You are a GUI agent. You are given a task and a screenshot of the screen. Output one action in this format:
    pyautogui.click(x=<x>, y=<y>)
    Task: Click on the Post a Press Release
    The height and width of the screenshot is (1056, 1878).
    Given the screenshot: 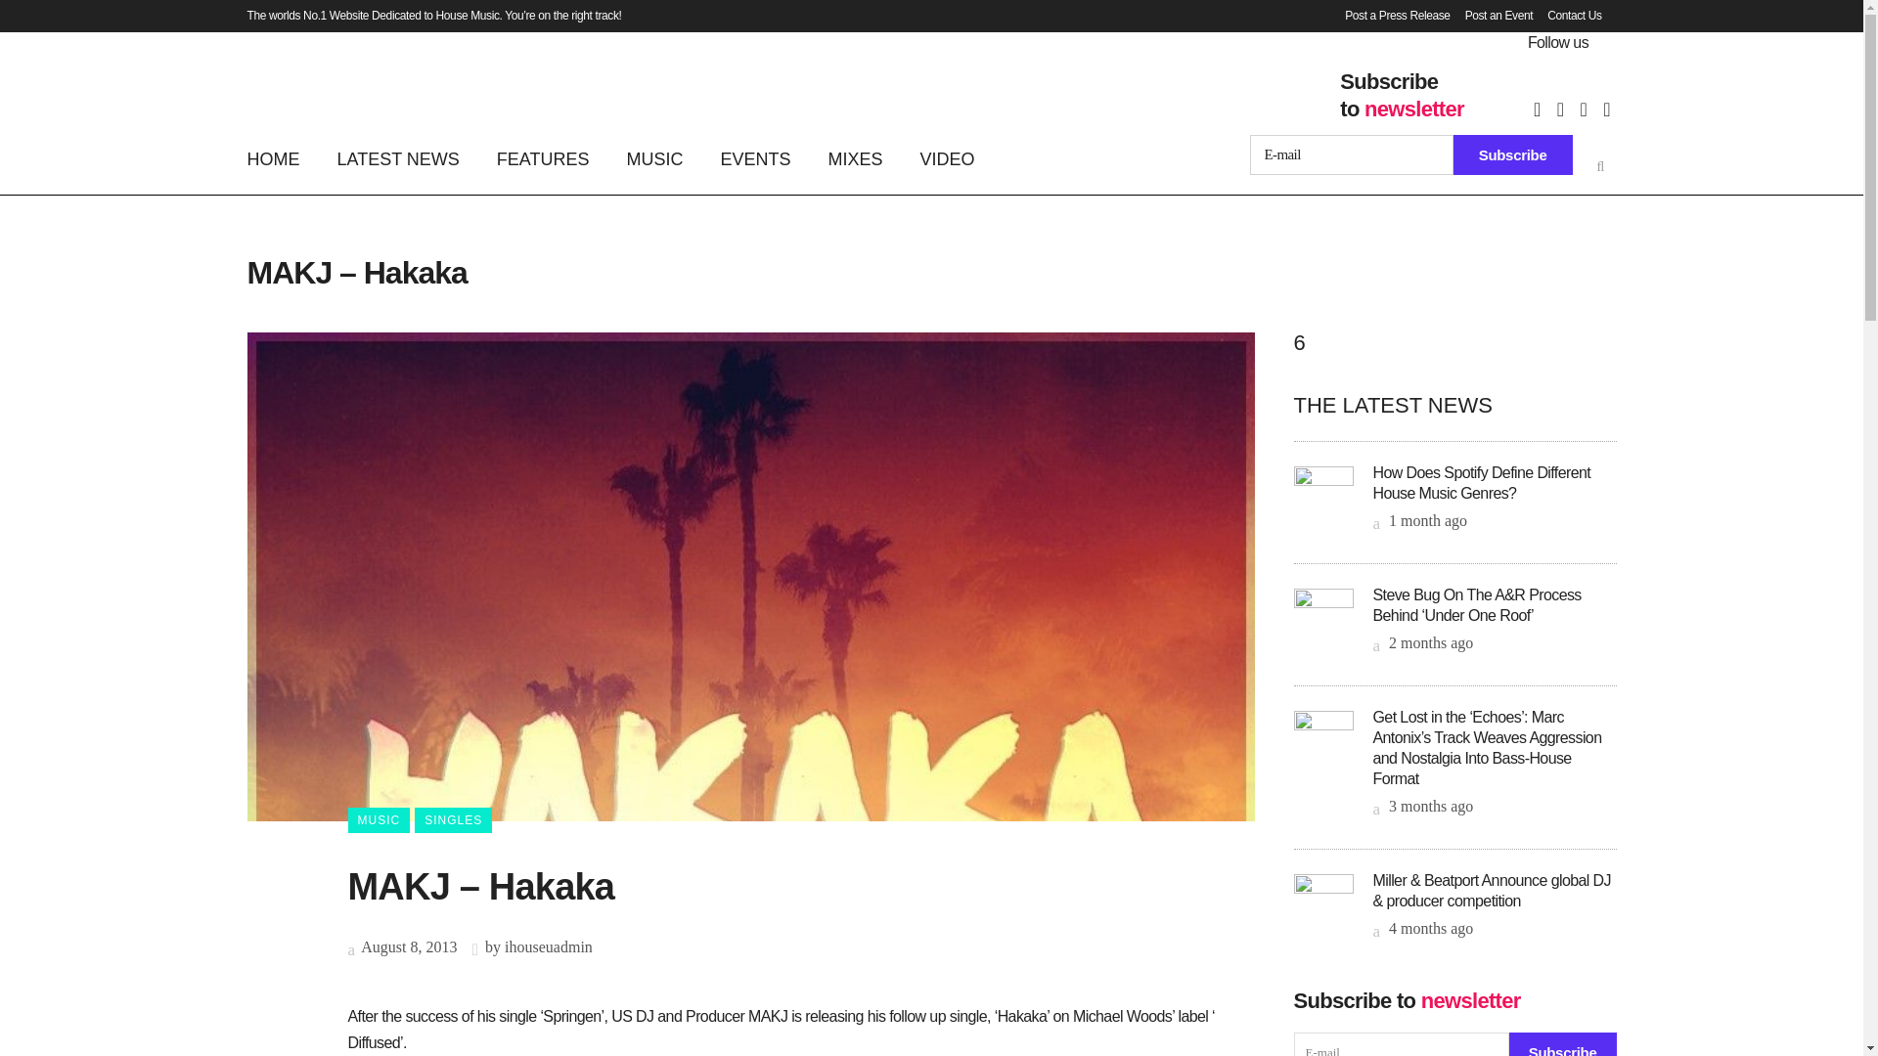 What is the action you would take?
    pyautogui.click(x=1389, y=16)
    